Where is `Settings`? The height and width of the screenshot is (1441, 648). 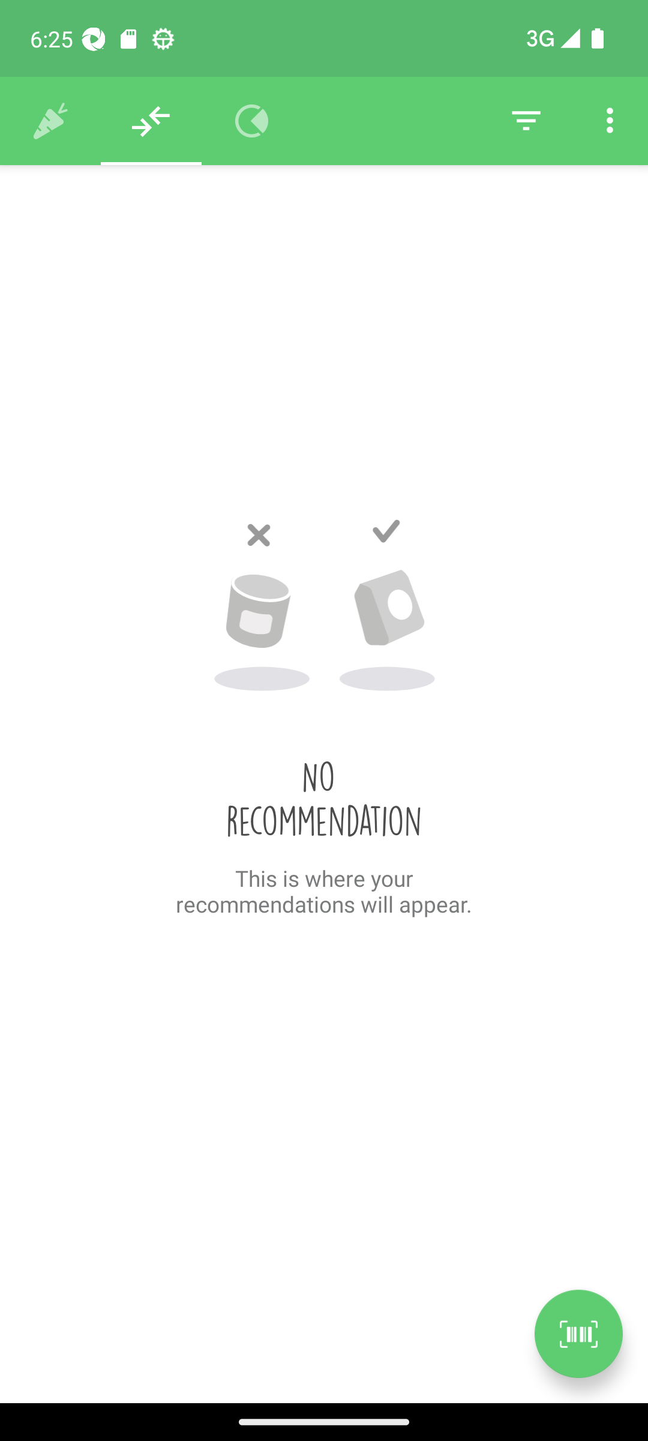
Settings is located at coordinates (610, 121).